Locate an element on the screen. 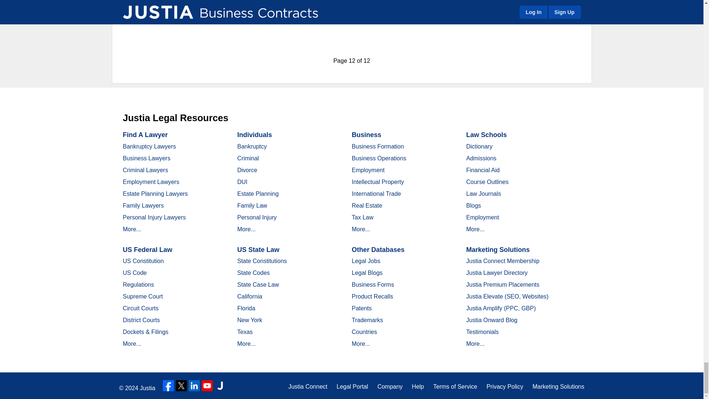  Criminal Lawyers is located at coordinates (145, 170).